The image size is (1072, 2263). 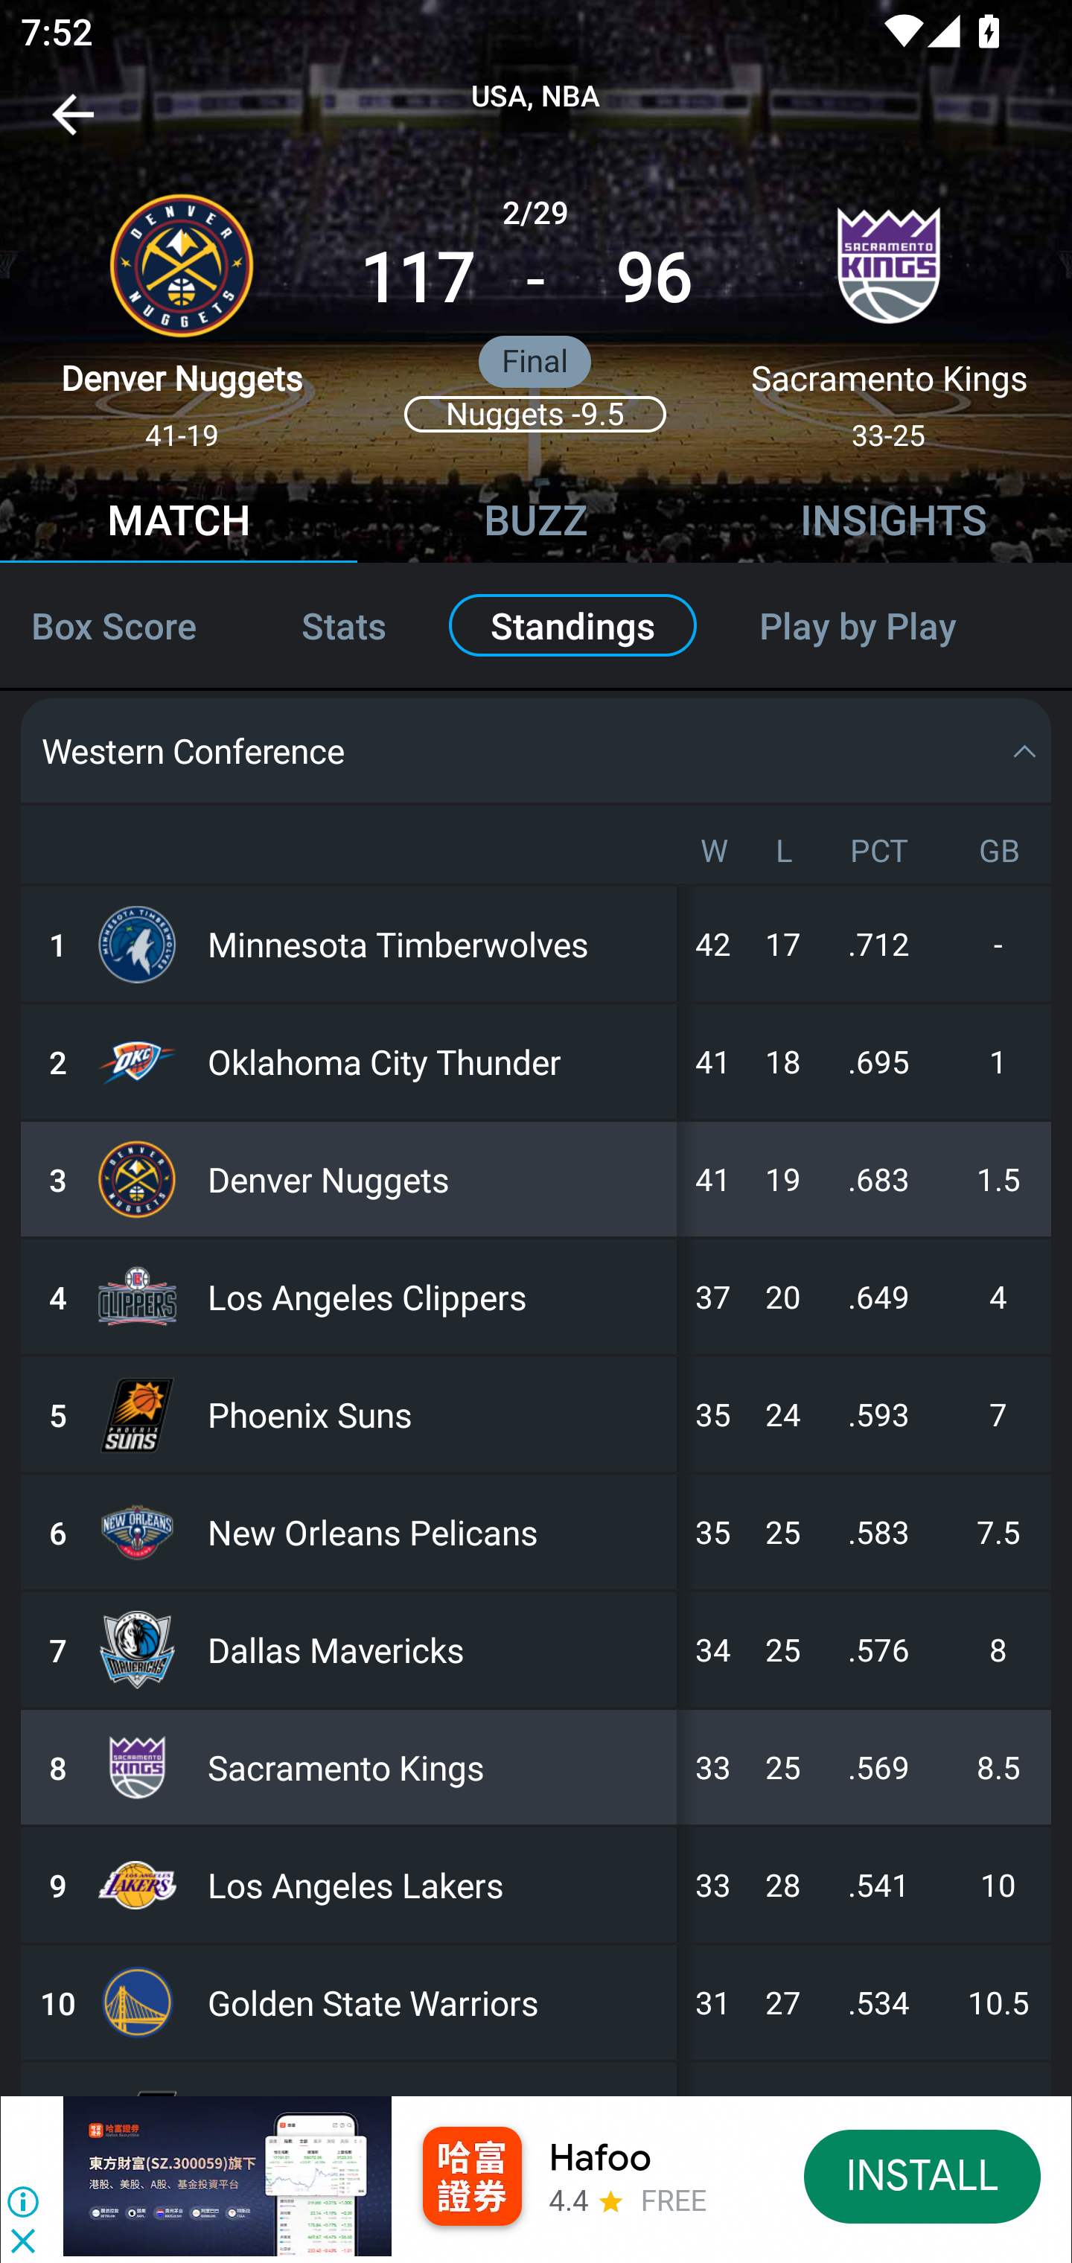 I want to click on 9 Los Angeles Lakers 33 28 .541 10, so click(x=536, y=1885).